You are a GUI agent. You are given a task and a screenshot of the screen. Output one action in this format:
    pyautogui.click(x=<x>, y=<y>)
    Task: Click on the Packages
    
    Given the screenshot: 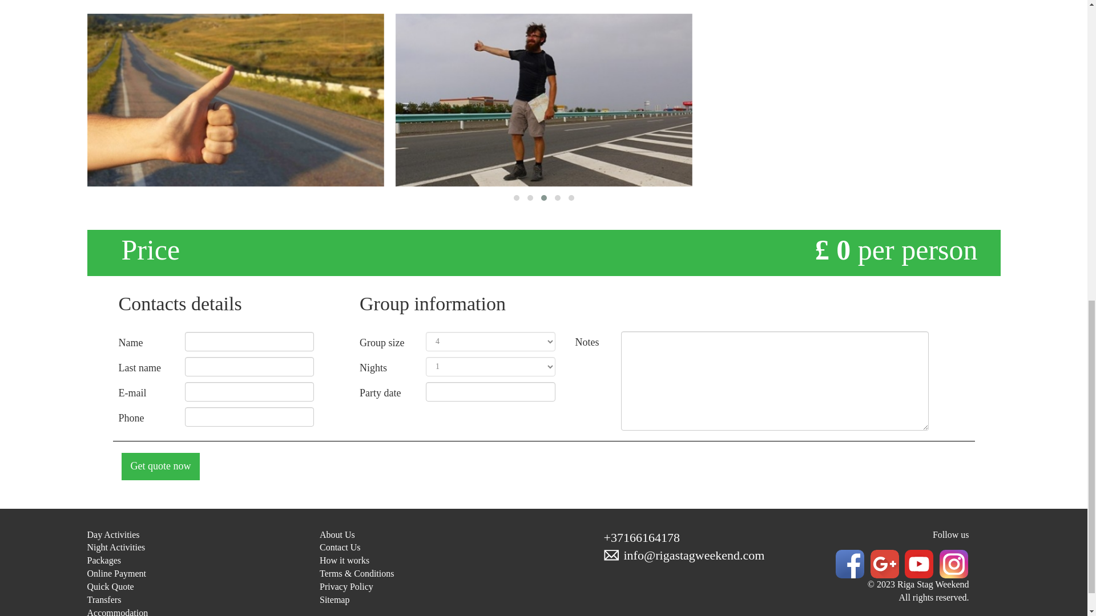 What is the action you would take?
    pyautogui.click(x=103, y=560)
    